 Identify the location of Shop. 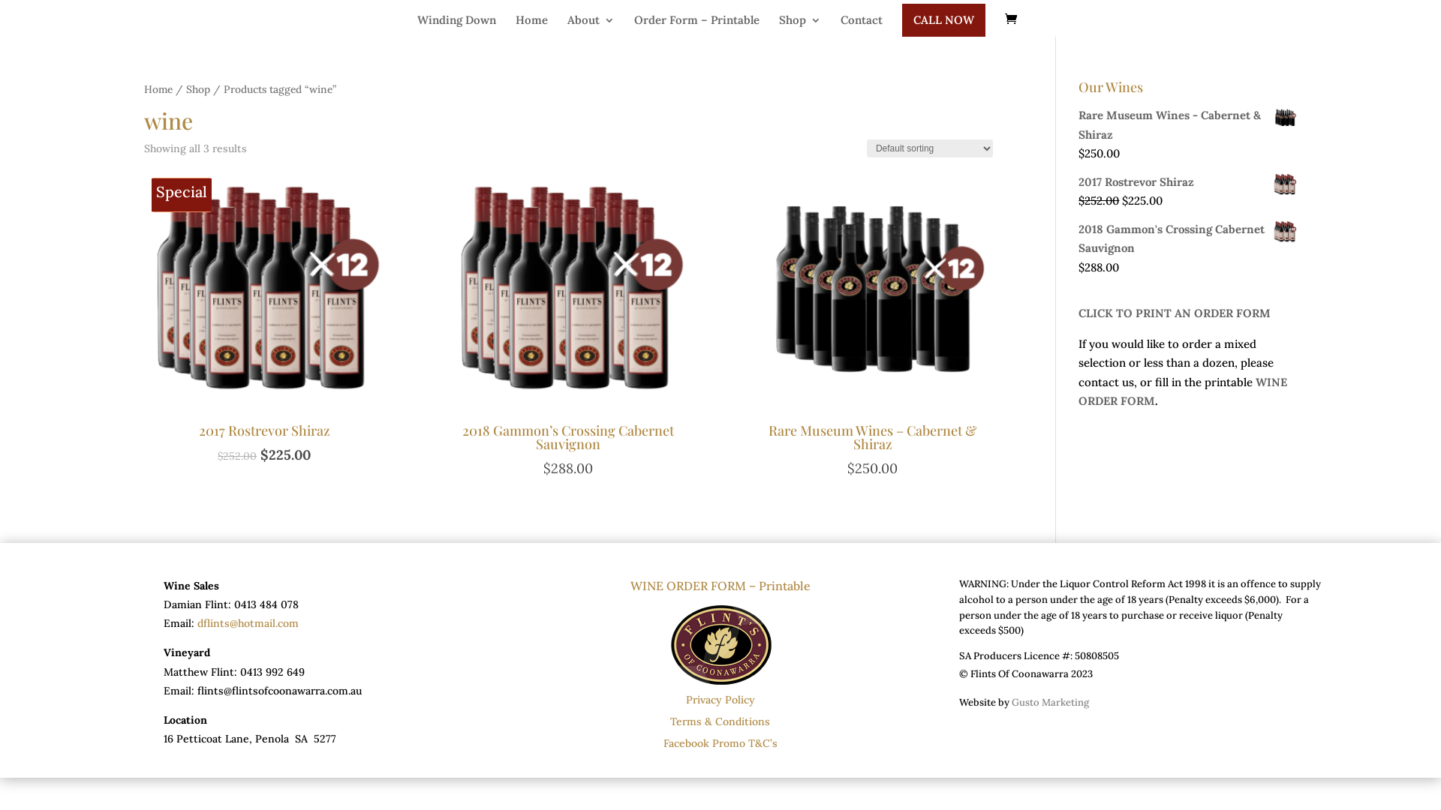
(198, 89).